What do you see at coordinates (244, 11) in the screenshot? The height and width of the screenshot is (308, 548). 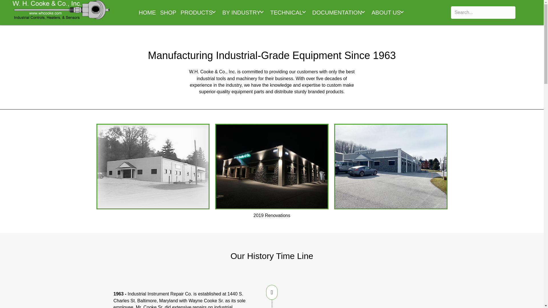 I see `BY INDUSTRY` at bounding box center [244, 11].